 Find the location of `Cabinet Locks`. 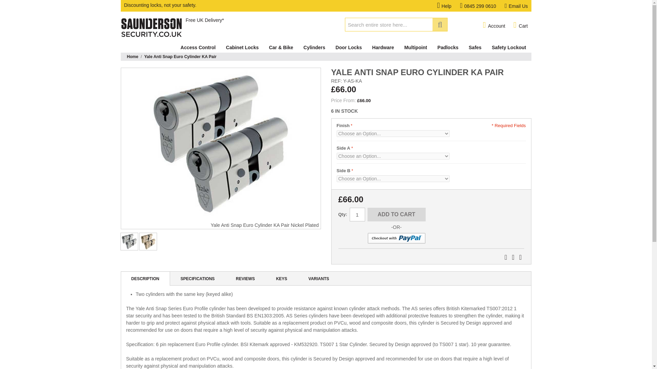

Cabinet Locks is located at coordinates (242, 47).